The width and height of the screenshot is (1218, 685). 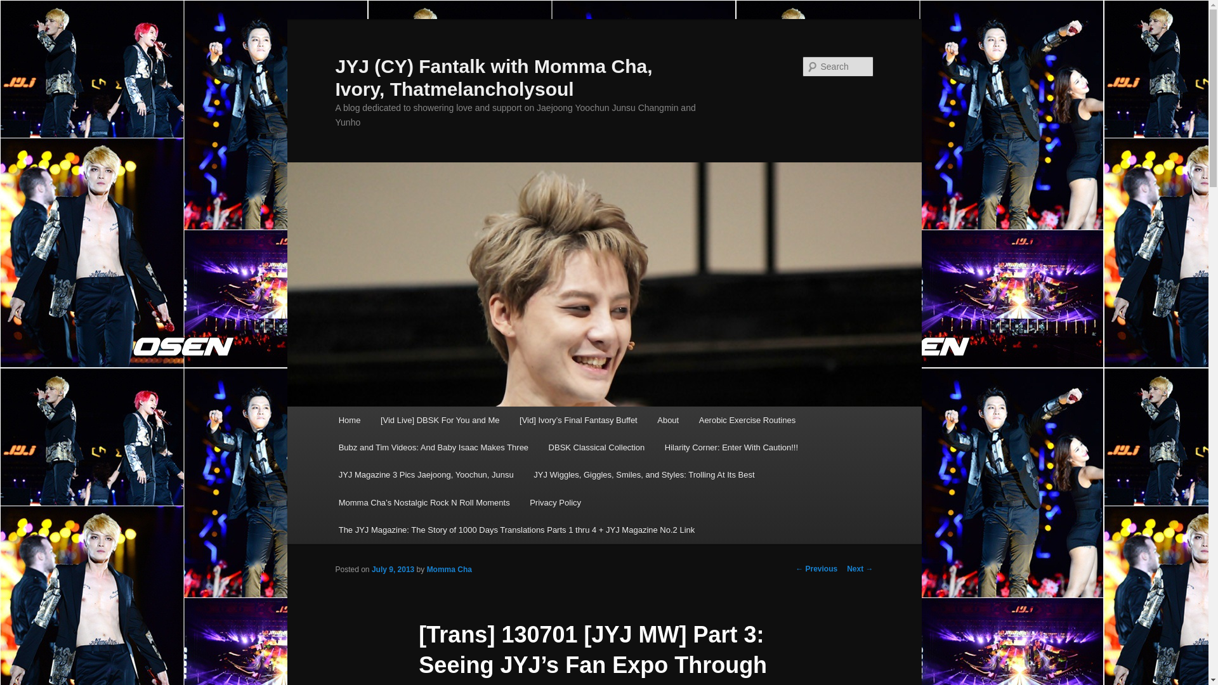 What do you see at coordinates (667, 420) in the screenshot?
I see `About` at bounding box center [667, 420].